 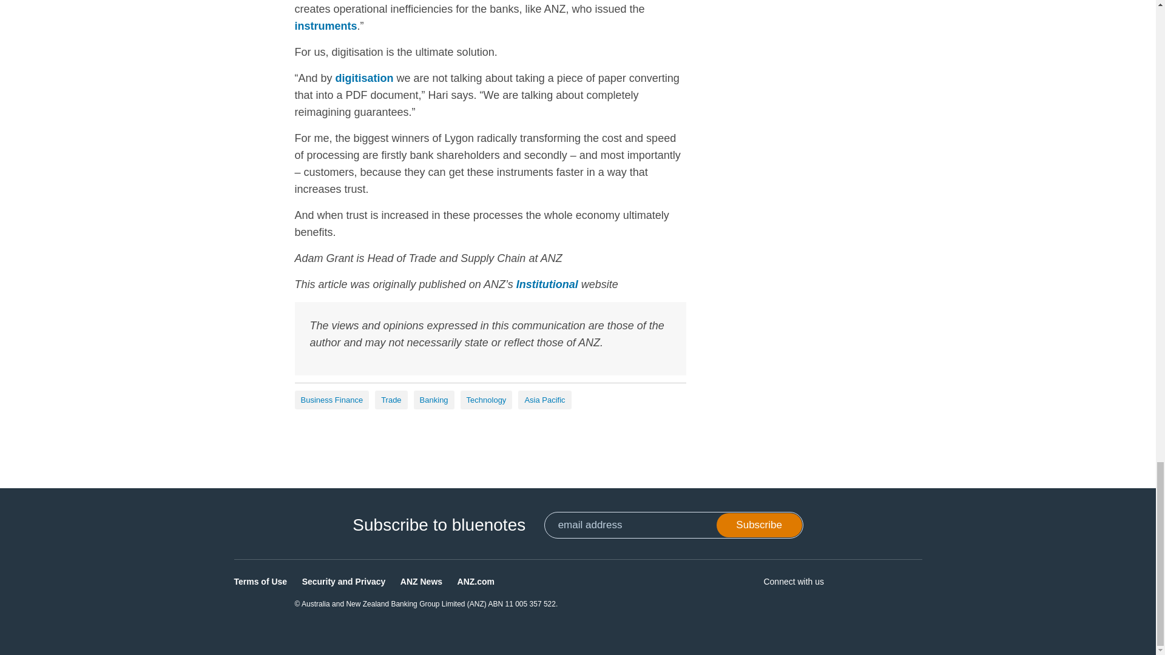 I want to click on Technology, so click(x=486, y=400).